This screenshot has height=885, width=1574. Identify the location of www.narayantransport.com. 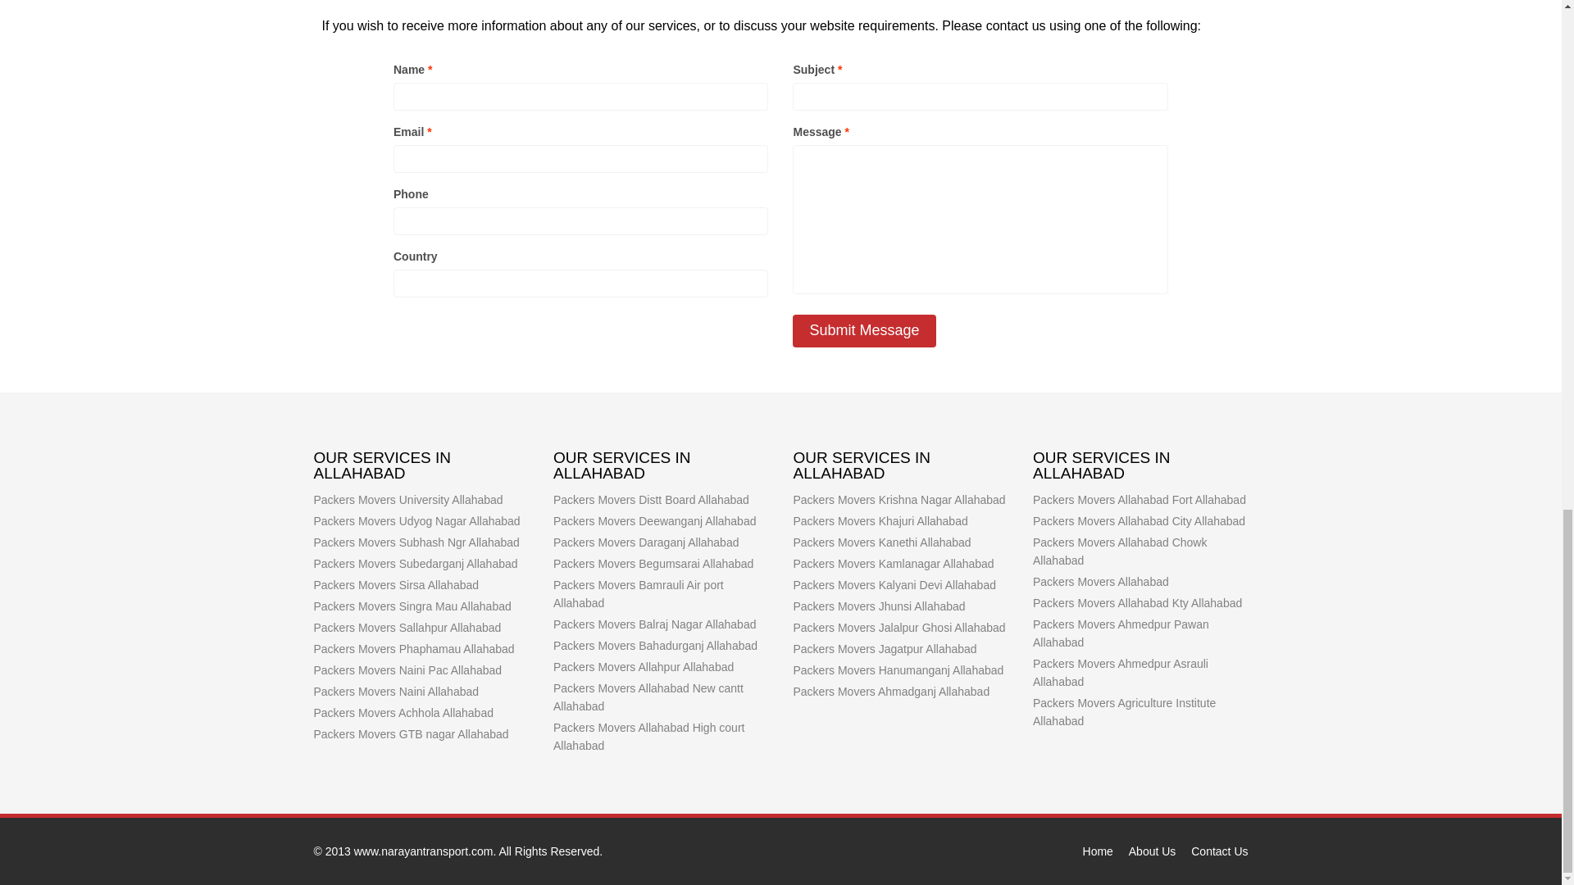
(424, 851).